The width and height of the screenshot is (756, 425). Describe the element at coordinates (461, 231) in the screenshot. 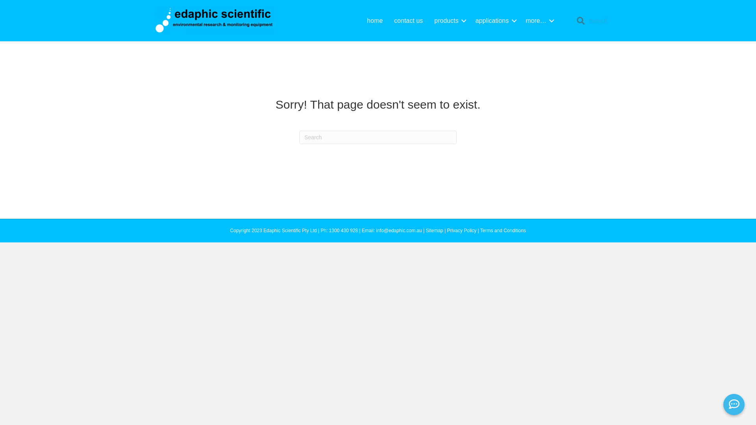

I see `Privacy Policy` at that location.